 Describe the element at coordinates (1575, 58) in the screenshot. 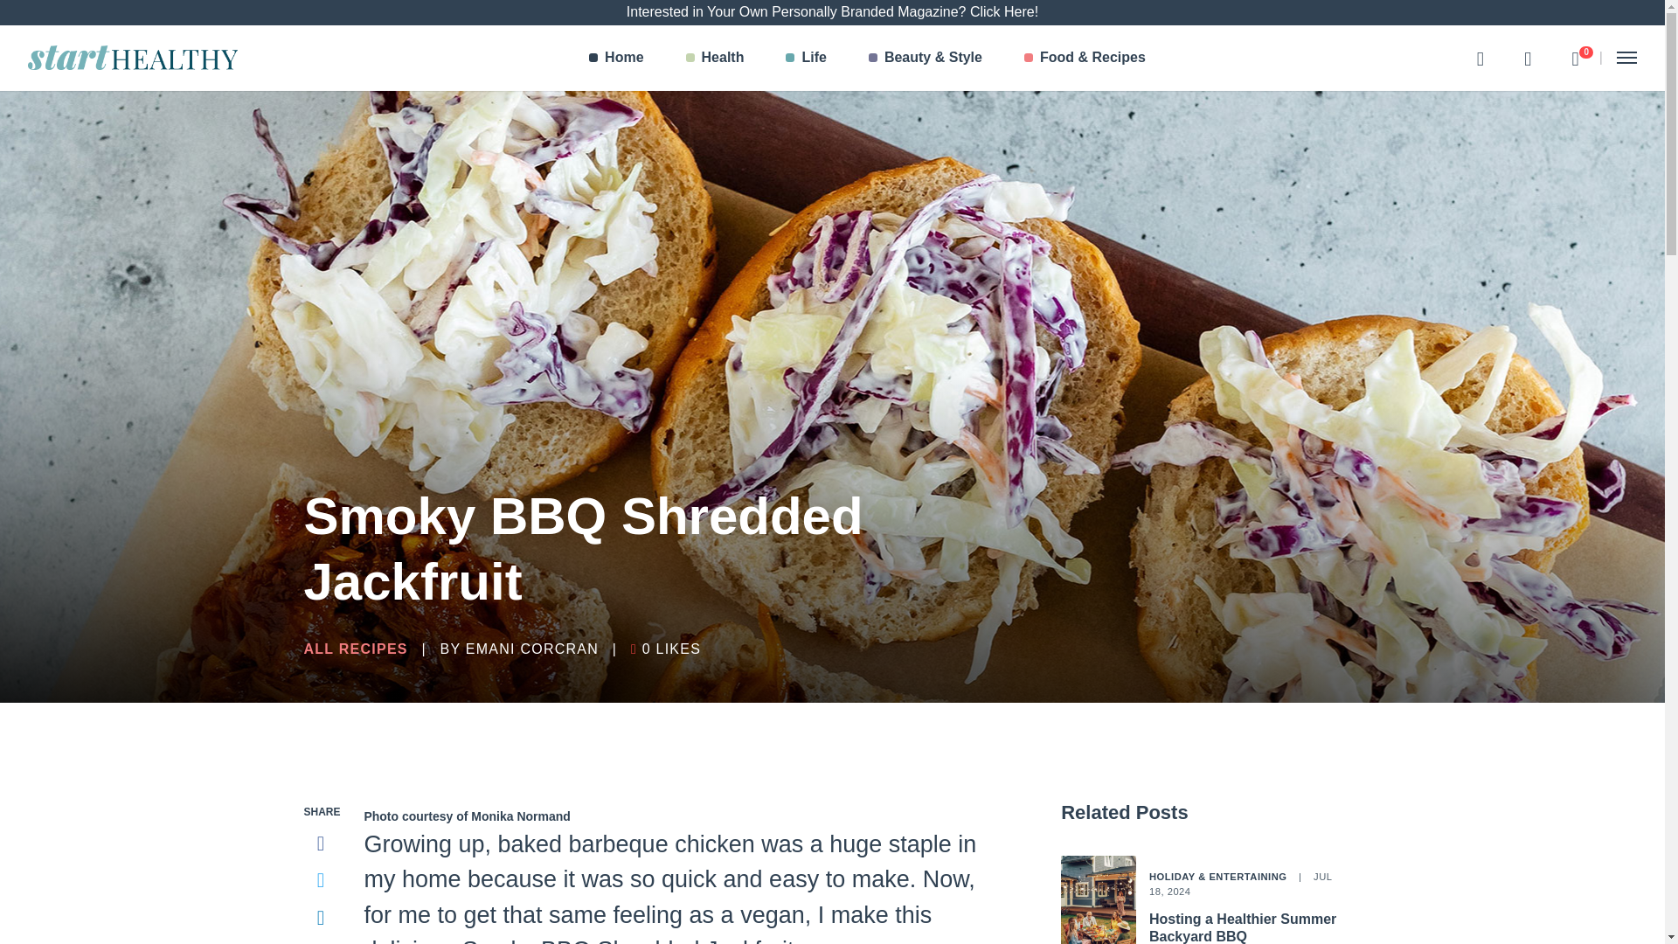

I see `Health` at that location.